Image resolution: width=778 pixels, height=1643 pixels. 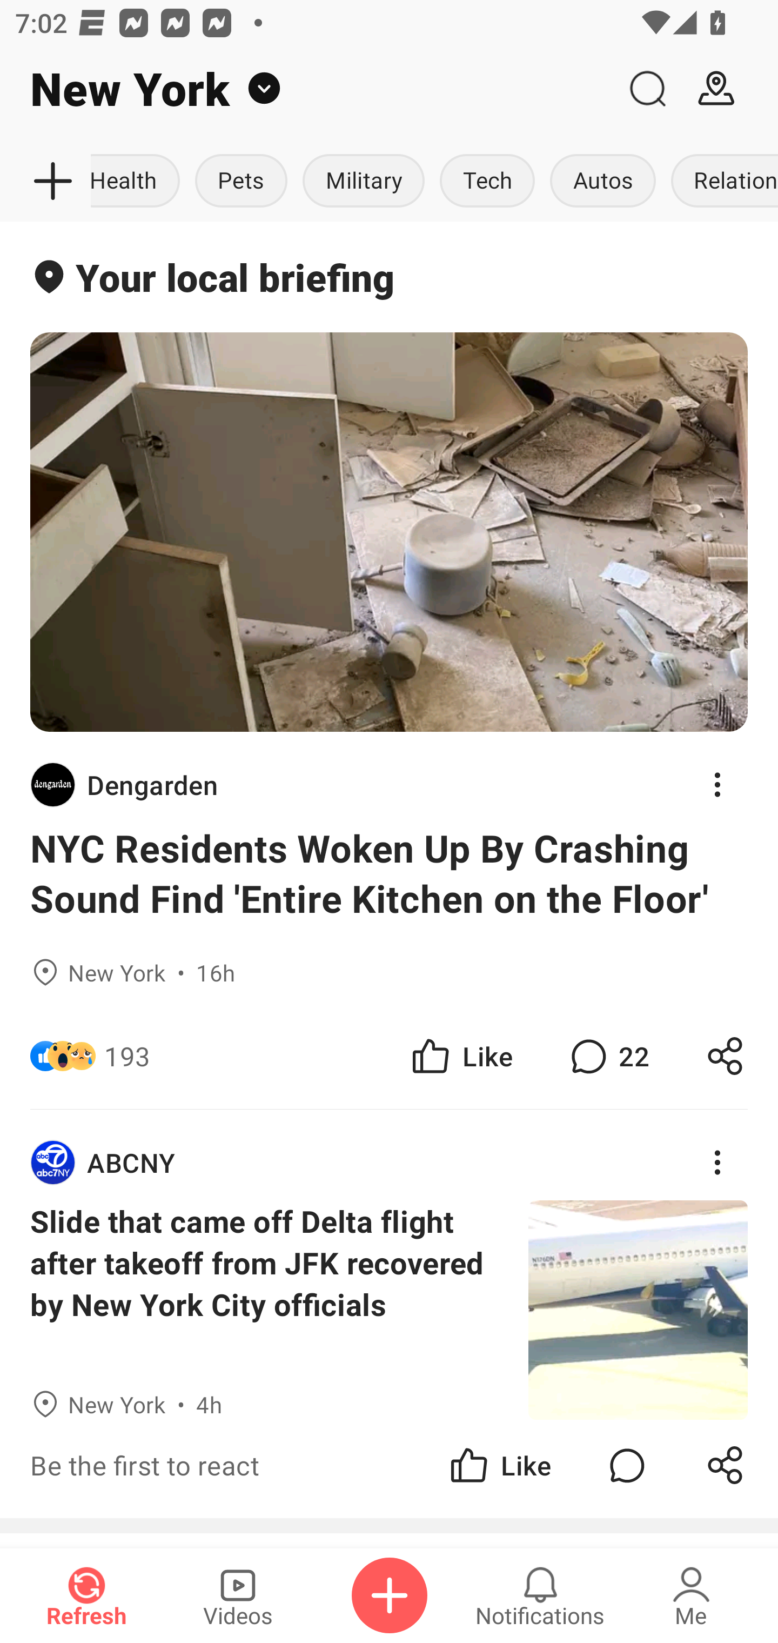 What do you see at coordinates (128, 1055) in the screenshot?
I see `193` at bounding box center [128, 1055].